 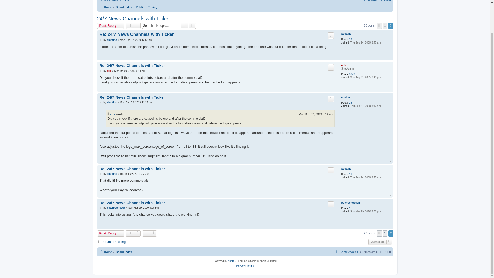 What do you see at coordinates (124, 1) in the screenshot?
I see `Frequently Asked Questions` at bounding box center [124, 1].